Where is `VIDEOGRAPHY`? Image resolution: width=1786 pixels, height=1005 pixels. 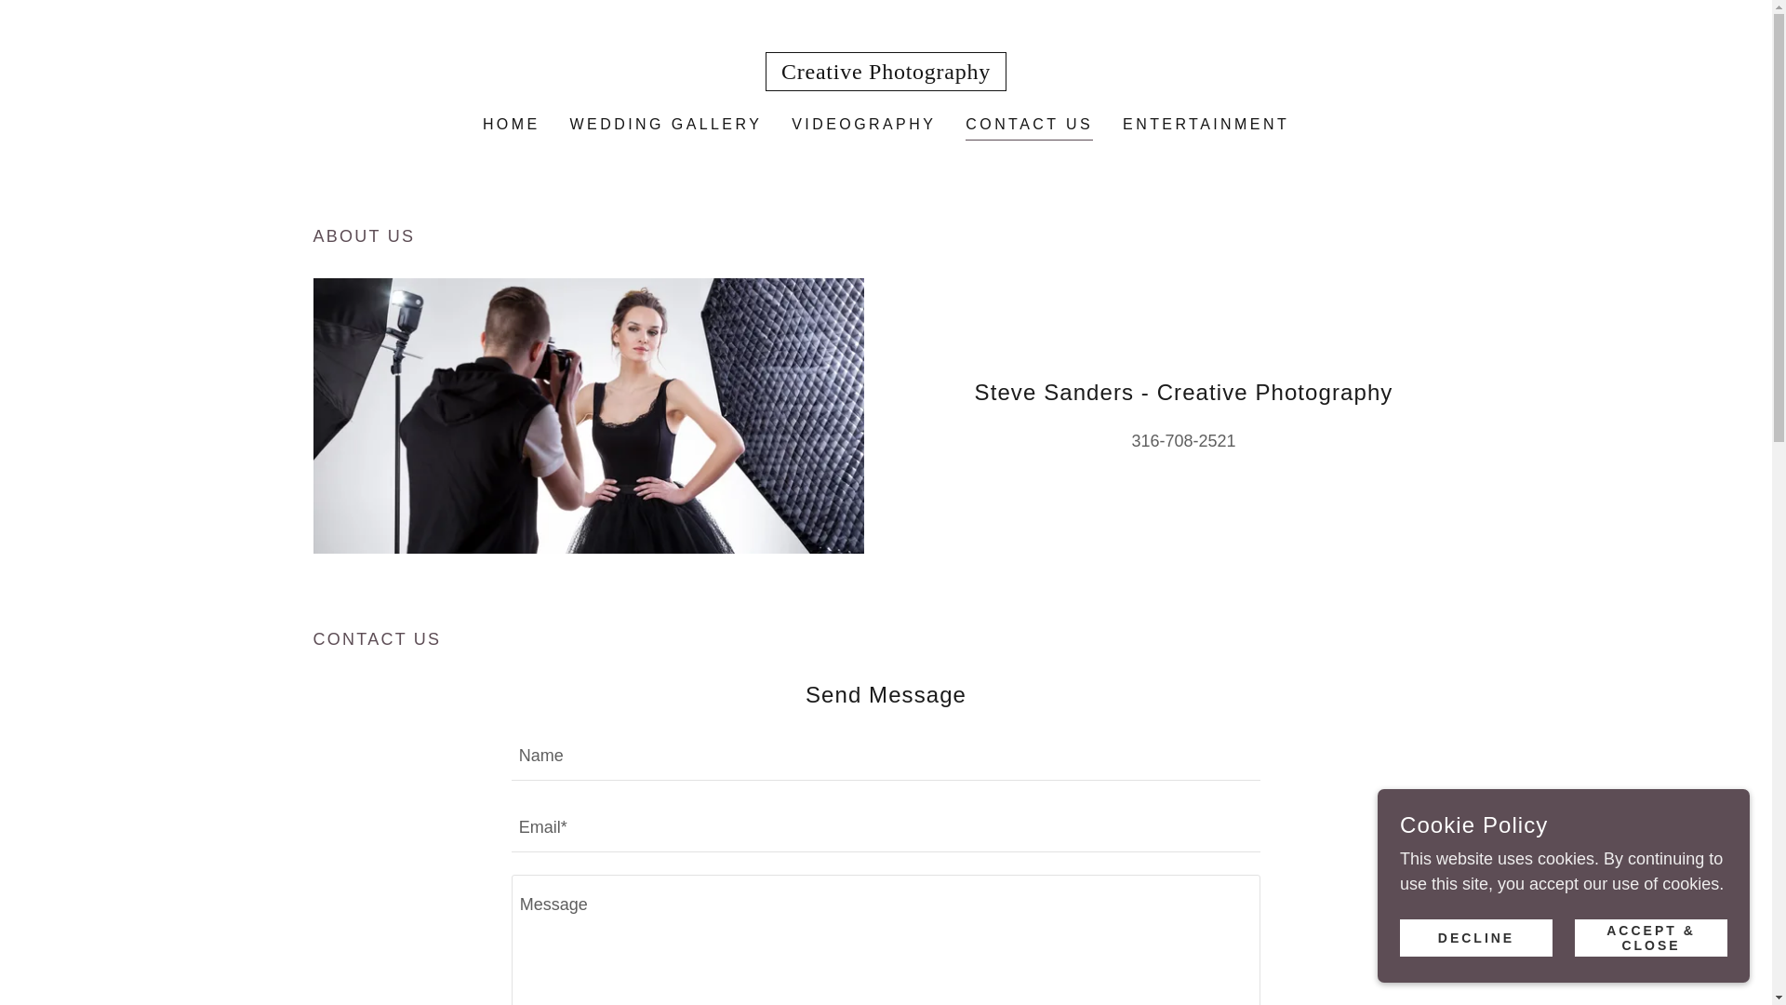 VIDEOGRAPHY is located at coordinates (863, 125).